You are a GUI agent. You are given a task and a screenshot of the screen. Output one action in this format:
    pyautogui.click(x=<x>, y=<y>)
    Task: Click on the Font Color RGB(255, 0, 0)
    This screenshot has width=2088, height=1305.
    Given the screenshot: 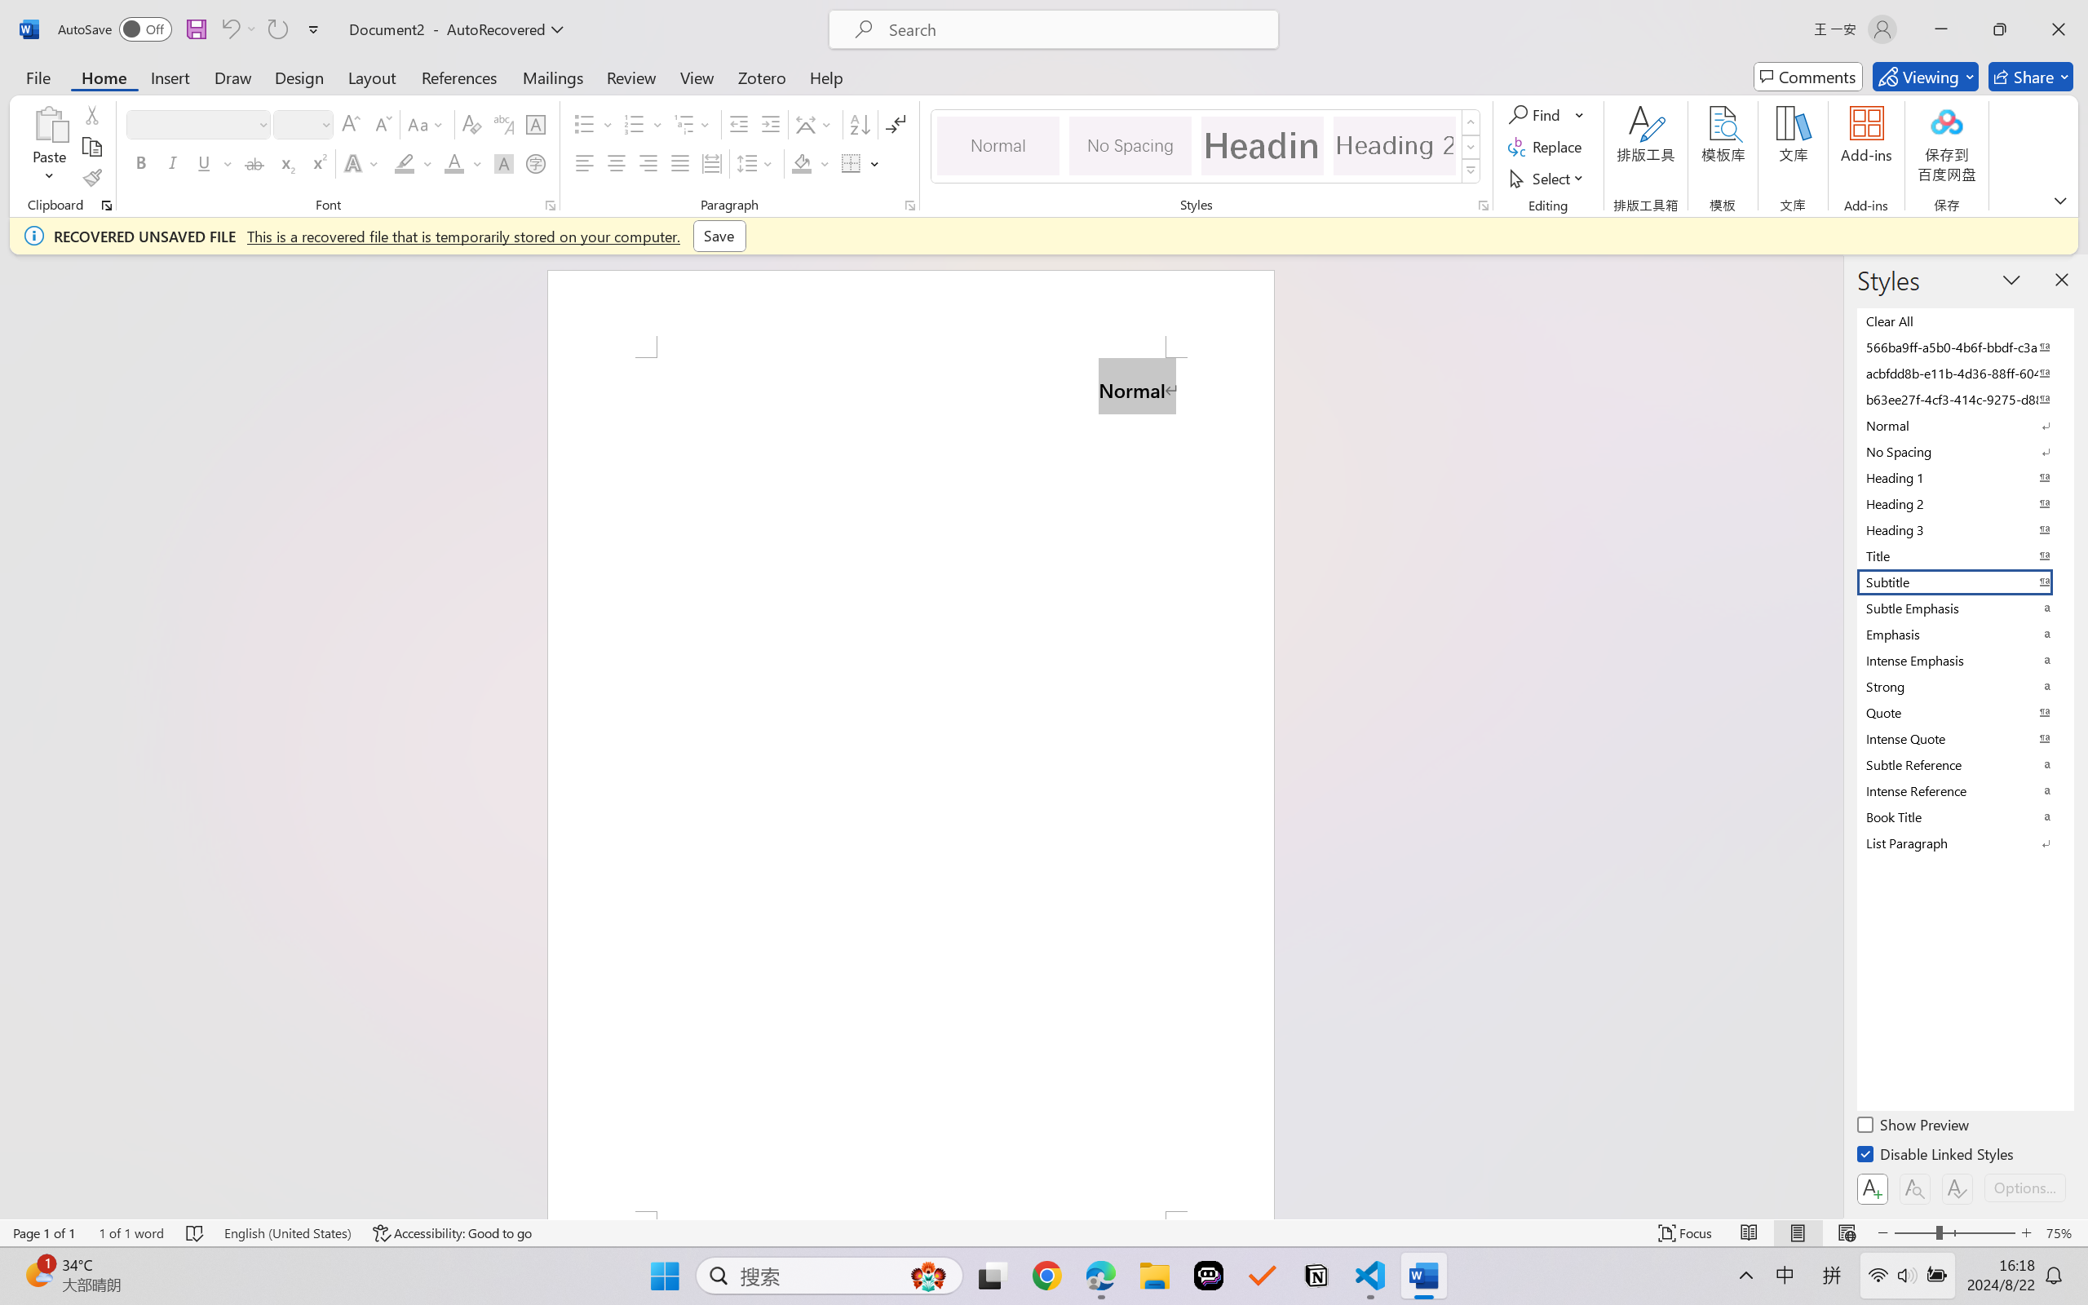 What is the action you would take?
    pyautogui.click(x=455, y=163)
    